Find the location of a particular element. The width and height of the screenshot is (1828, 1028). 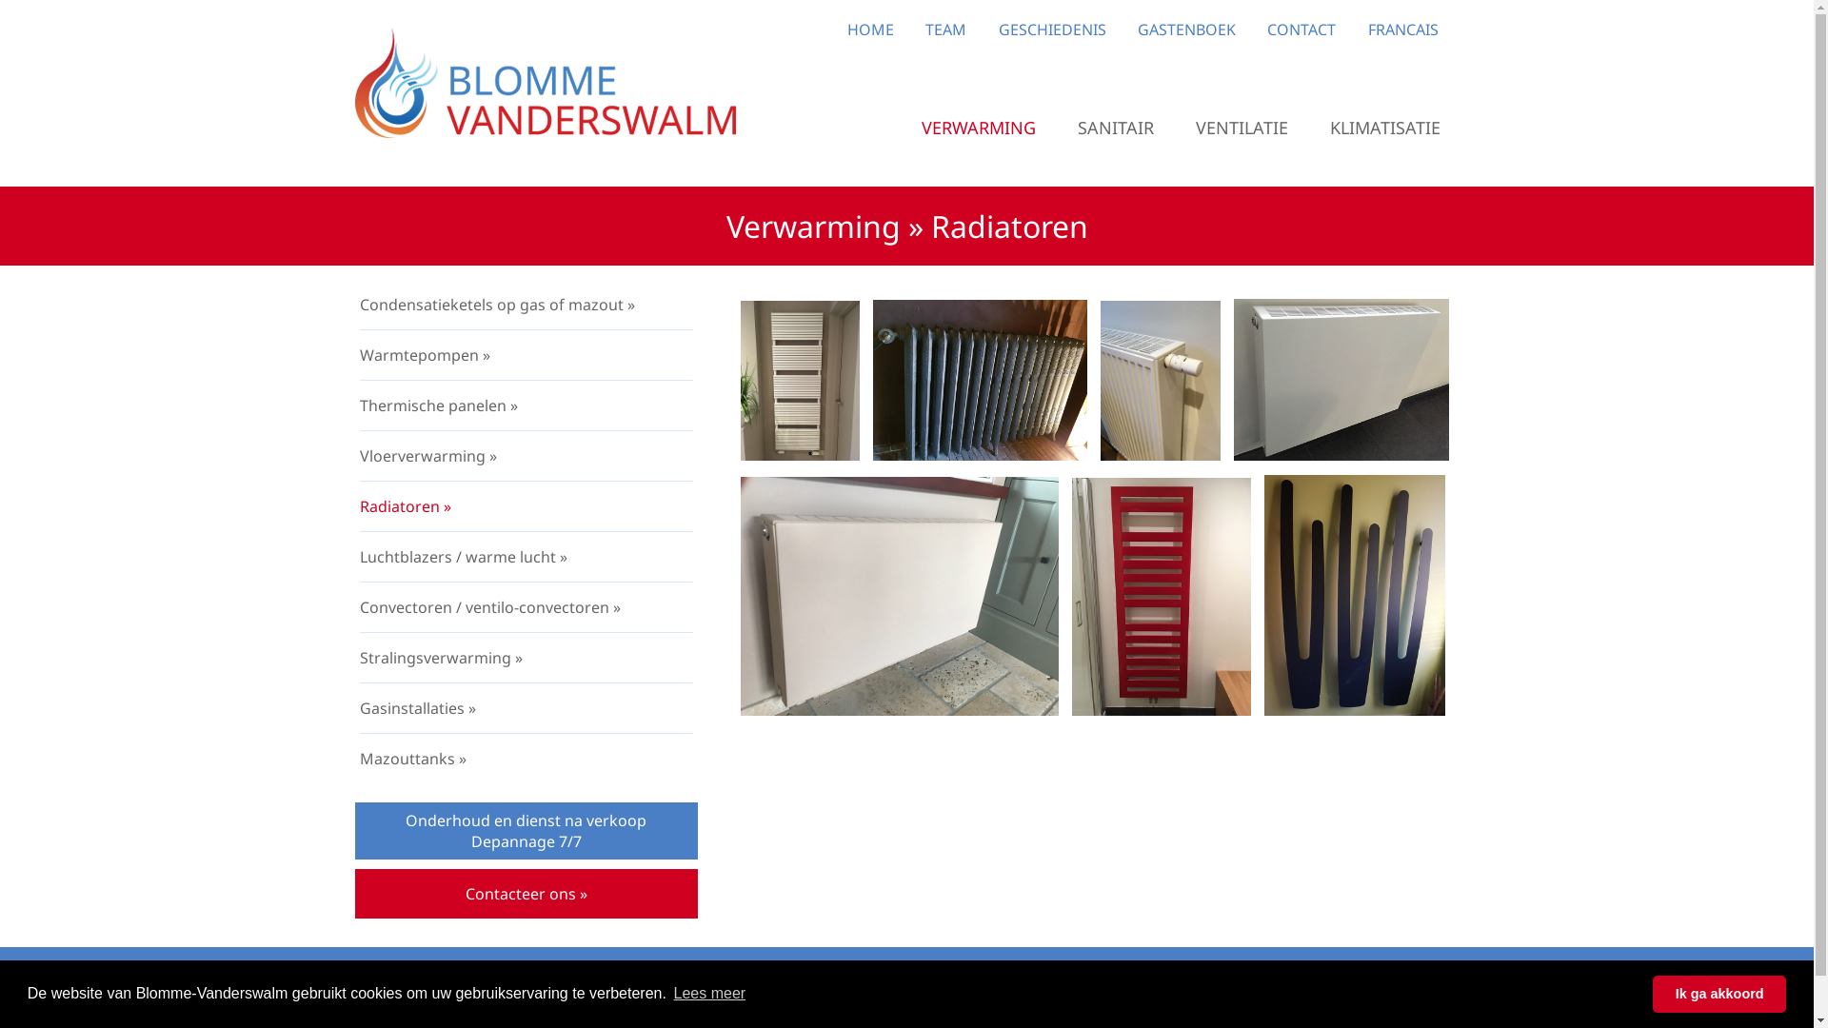

KLIMATISATIE is located at coordinates (1384, 128).